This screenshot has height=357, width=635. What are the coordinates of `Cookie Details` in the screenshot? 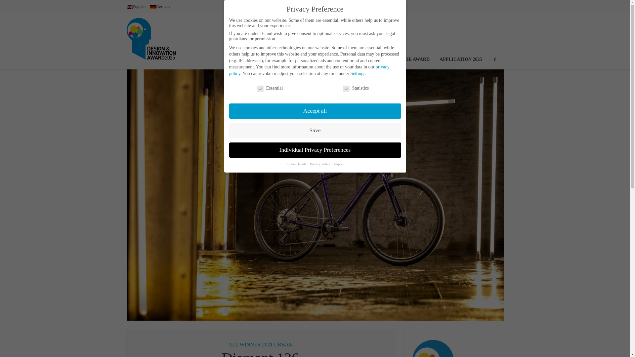 It's located at (296, 164).